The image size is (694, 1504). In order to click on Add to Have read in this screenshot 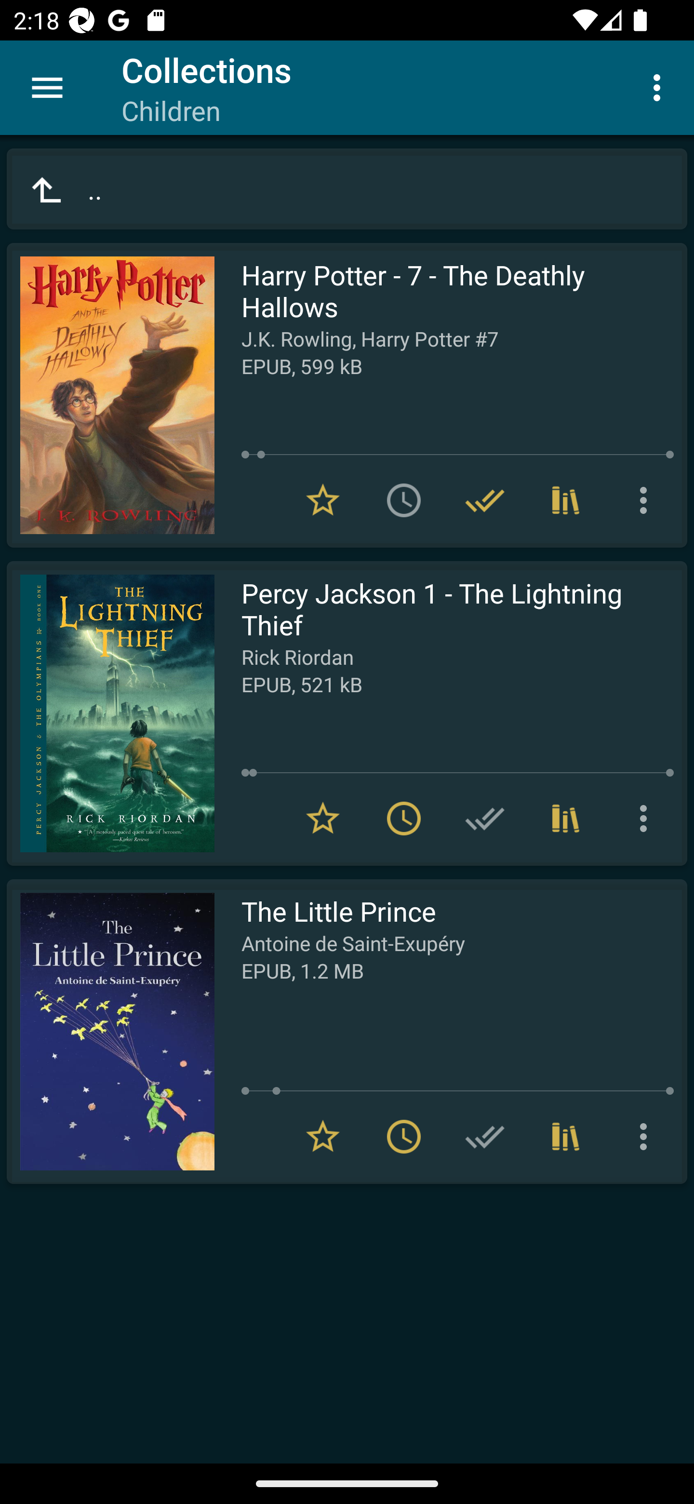, I will do `click(485, 1137)`.